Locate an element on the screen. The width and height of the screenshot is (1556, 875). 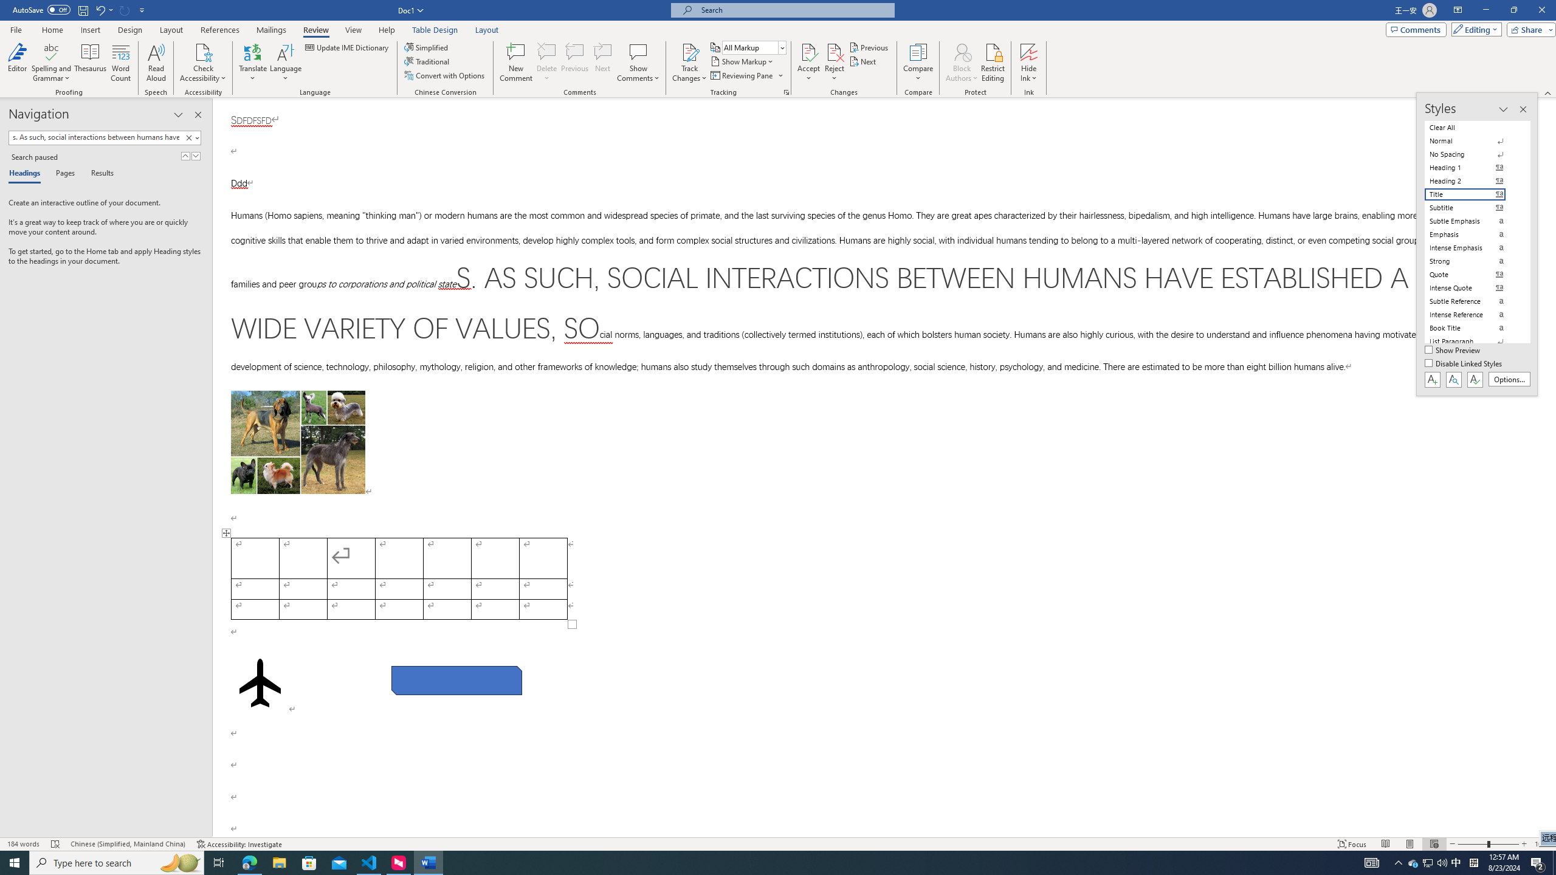
Reject is located at coordinates (835, 63).